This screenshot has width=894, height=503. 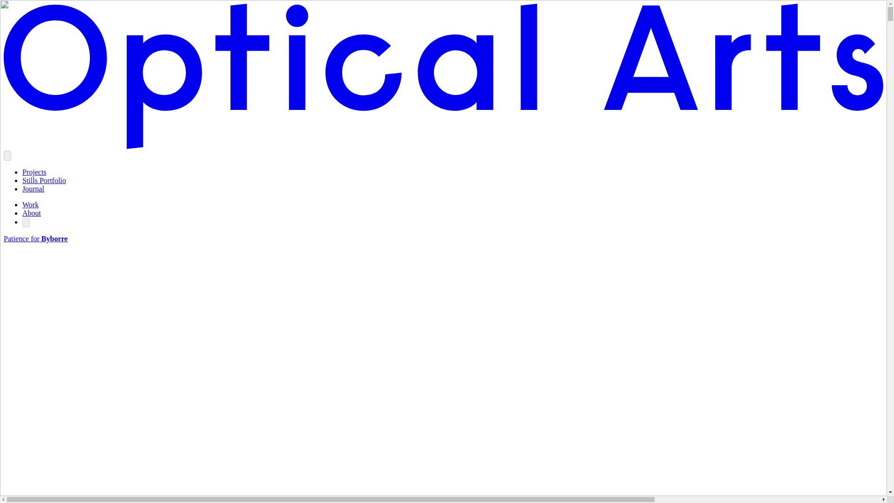 What do you see at coordinates (32, 213) in the screenshot?
I see `About` at bounding box center [32, 213].